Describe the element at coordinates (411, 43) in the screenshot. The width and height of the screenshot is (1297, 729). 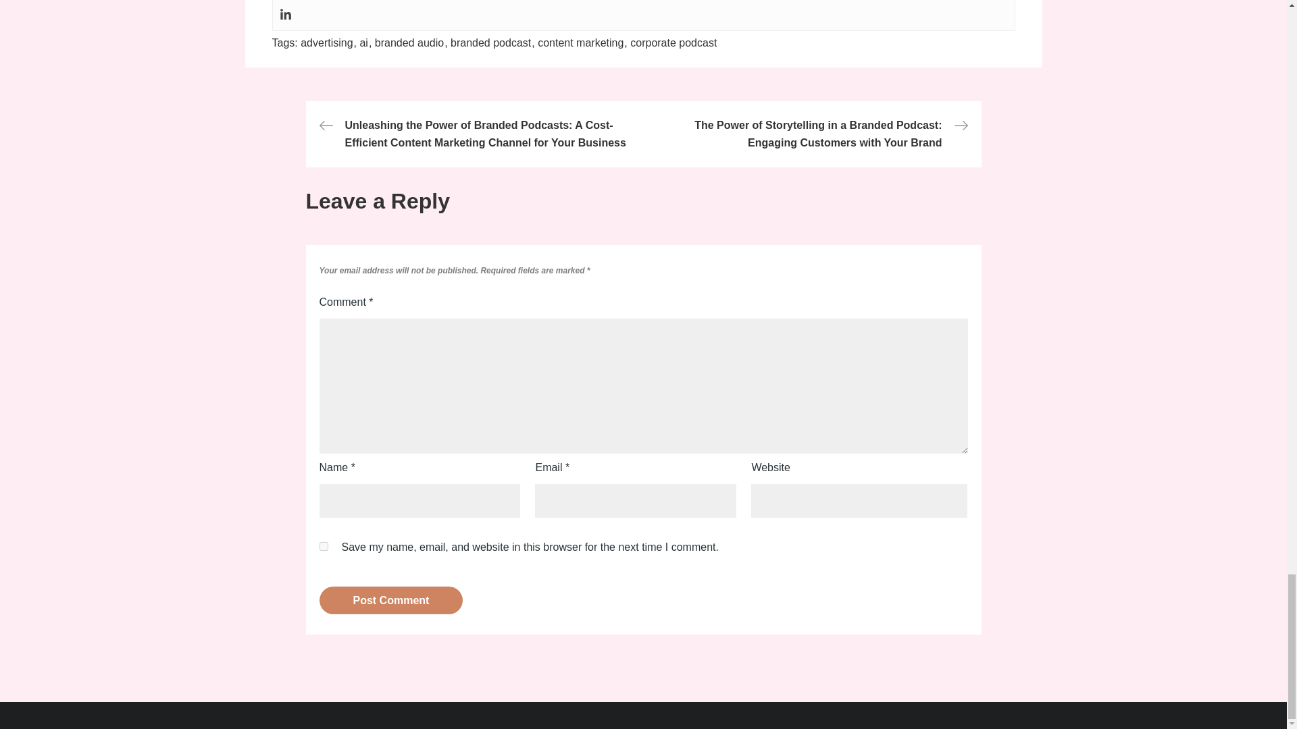
I see `branded audio` at that location.